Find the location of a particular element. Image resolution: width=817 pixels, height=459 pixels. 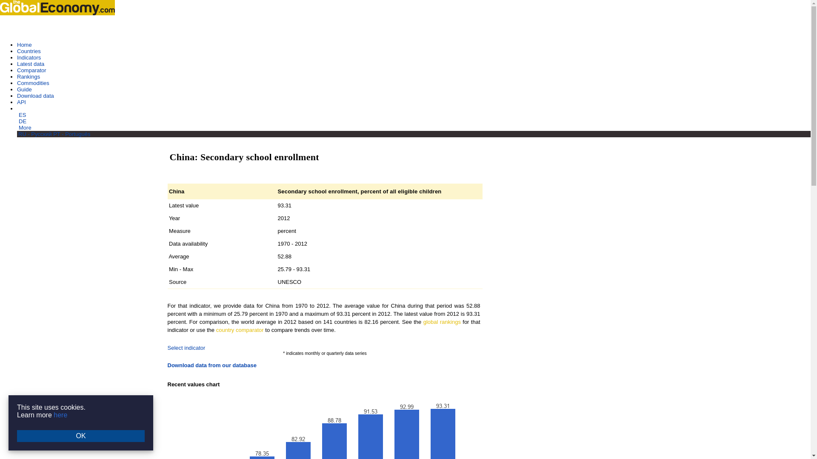

Indicators is located at coordinates (29, 57).